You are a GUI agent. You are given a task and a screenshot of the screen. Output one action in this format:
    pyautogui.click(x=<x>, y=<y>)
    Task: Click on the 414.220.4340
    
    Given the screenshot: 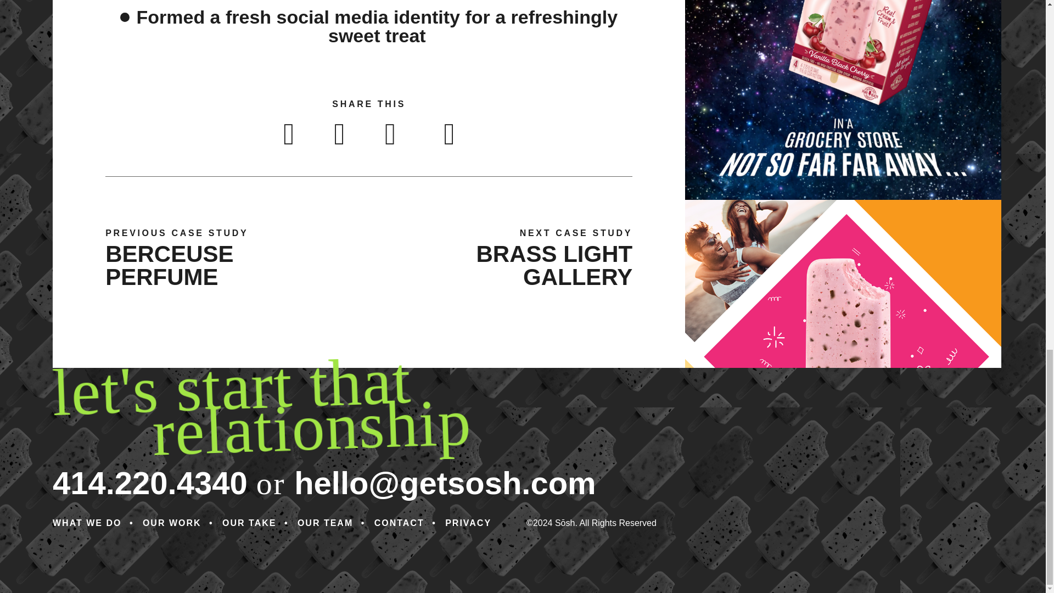 What is the action you would take?
    pyautogui.click(x=150, y=483)
    